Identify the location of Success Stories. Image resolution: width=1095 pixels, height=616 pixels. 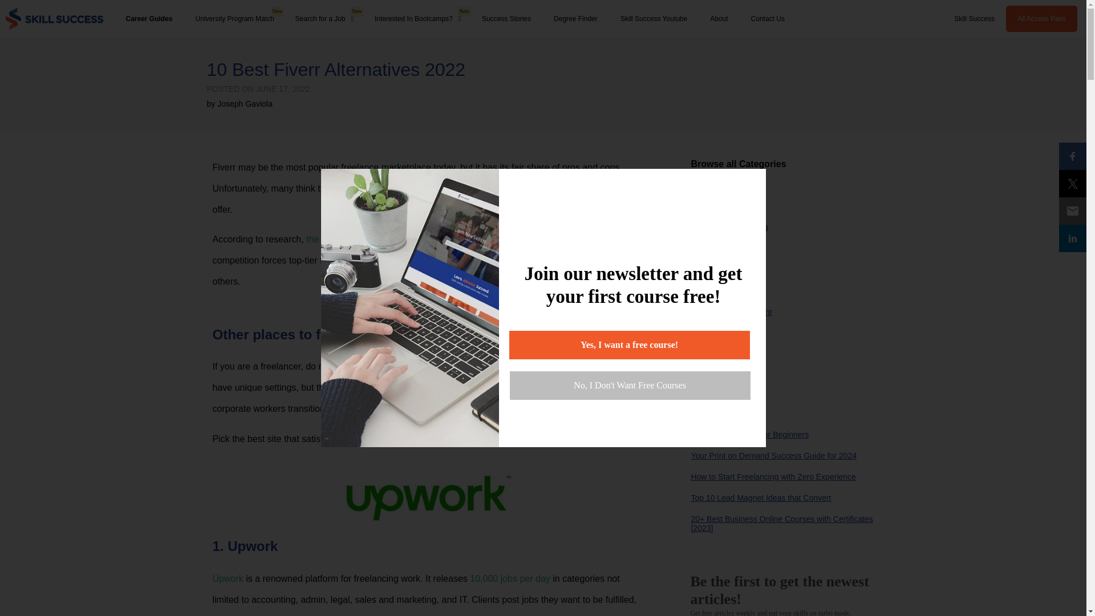
(506, 18).